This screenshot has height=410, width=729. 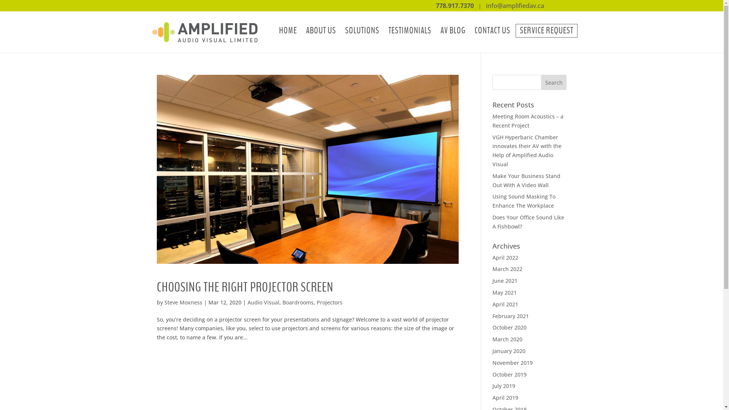 I want to click on TESTIMONIALS, so click(x=409, y=31).